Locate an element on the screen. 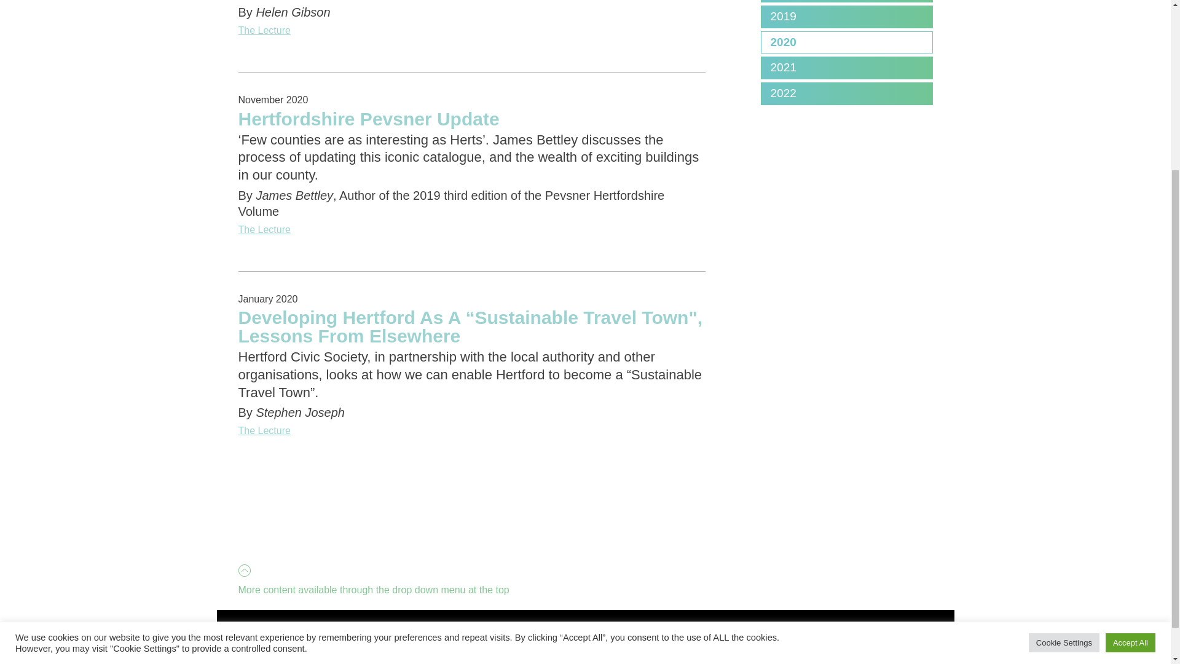  2020 is located at coordinates (846, 42).